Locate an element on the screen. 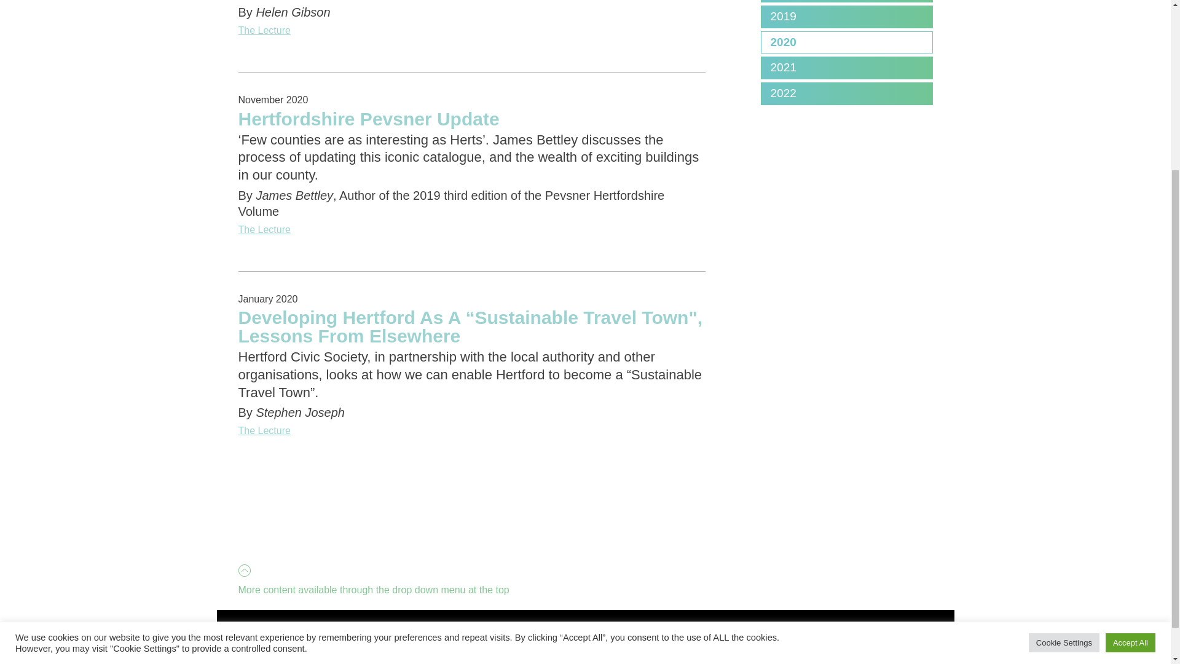  2020 is located at coordinates (846, 42).